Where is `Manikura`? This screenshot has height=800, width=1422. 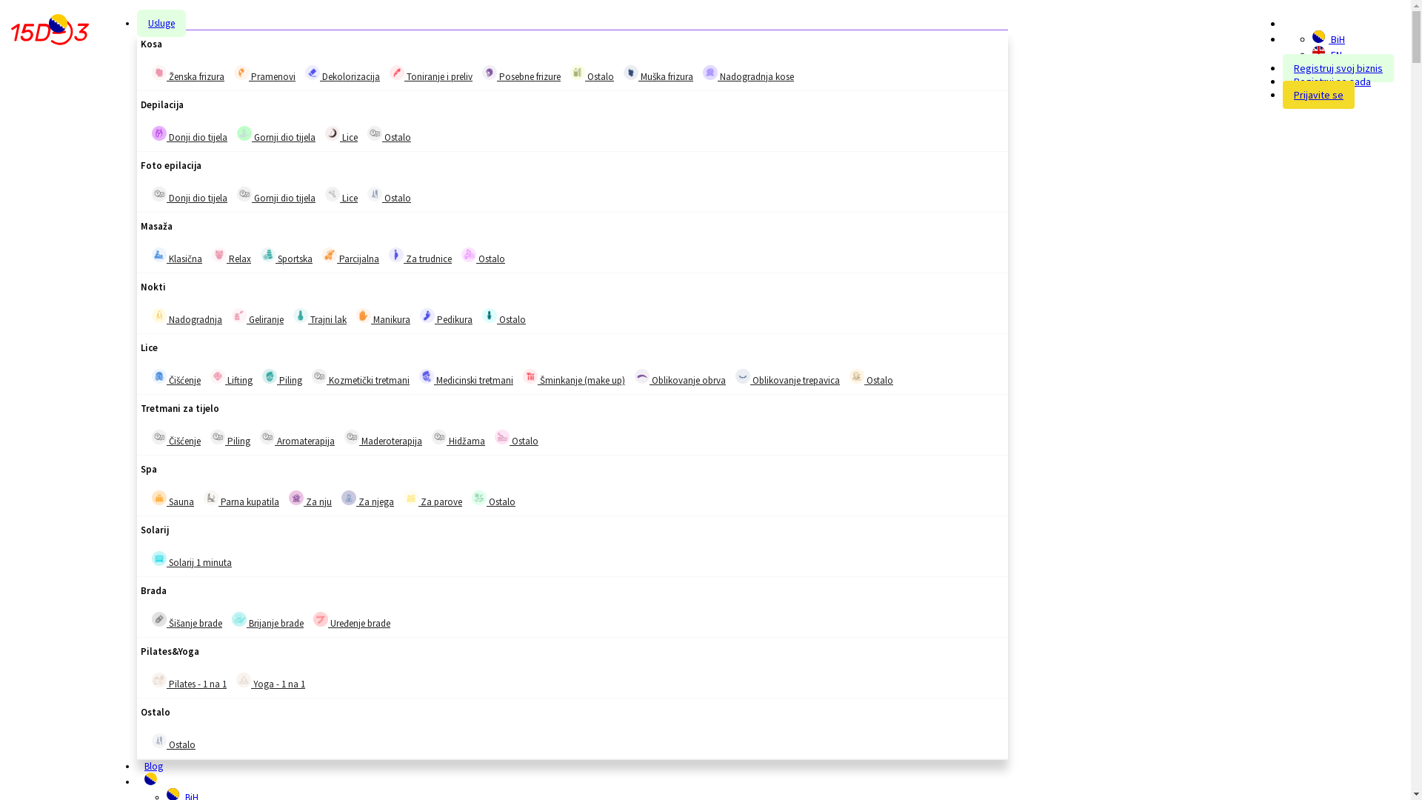
Manikura is located at coordinates (384, 317).